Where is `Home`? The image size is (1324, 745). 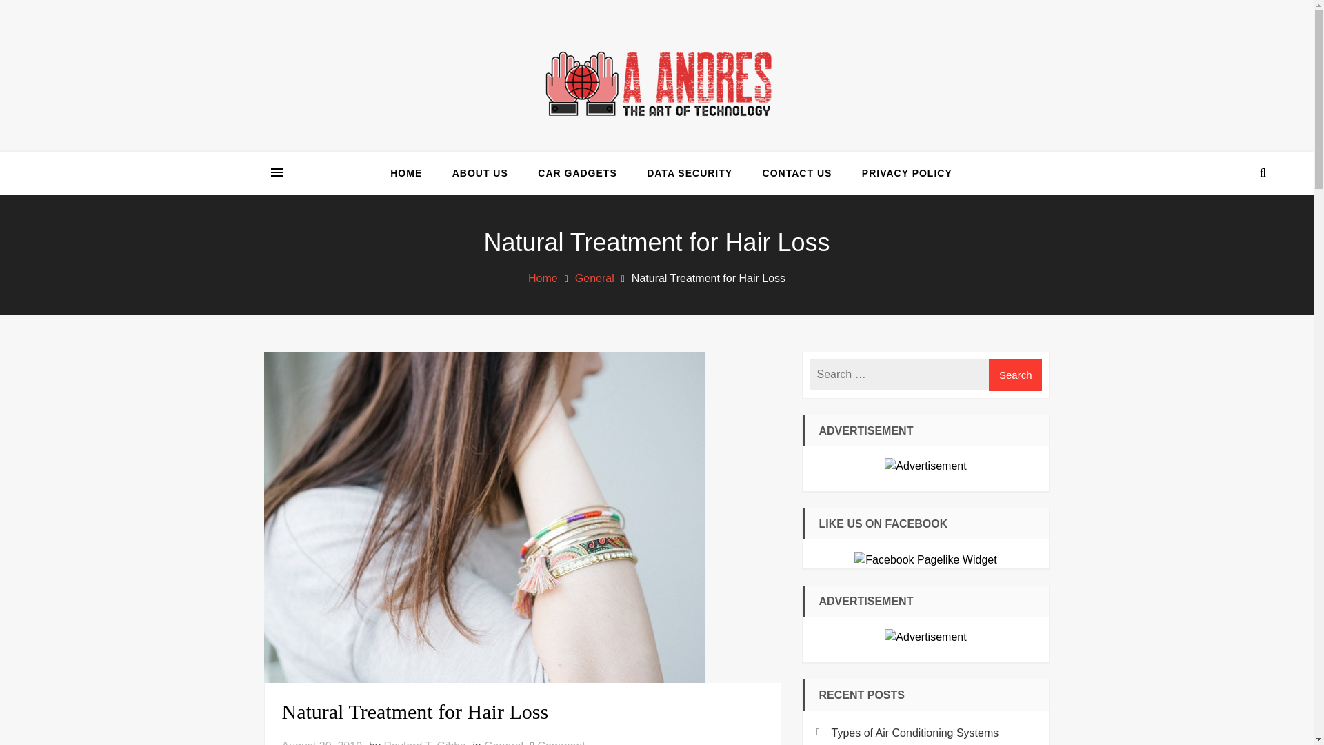 Home is located at coordinates (543, 278).